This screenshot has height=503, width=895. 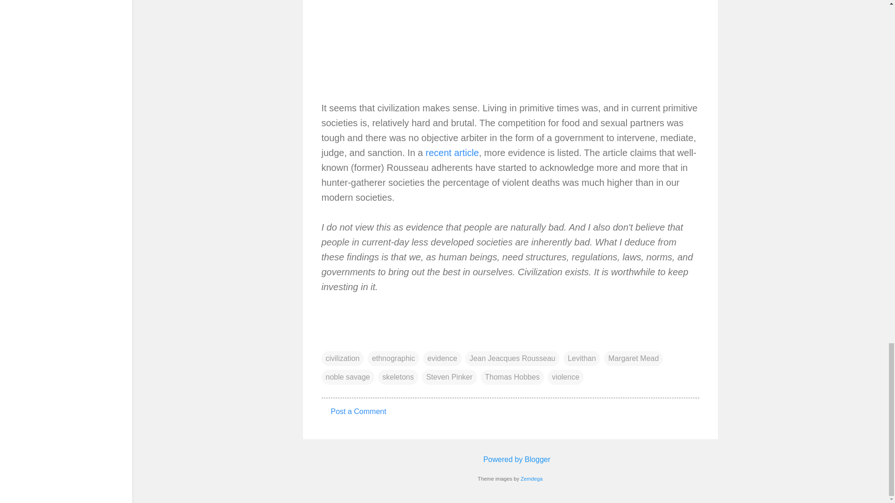 I want to click on violence, so click(x=565, y=377).